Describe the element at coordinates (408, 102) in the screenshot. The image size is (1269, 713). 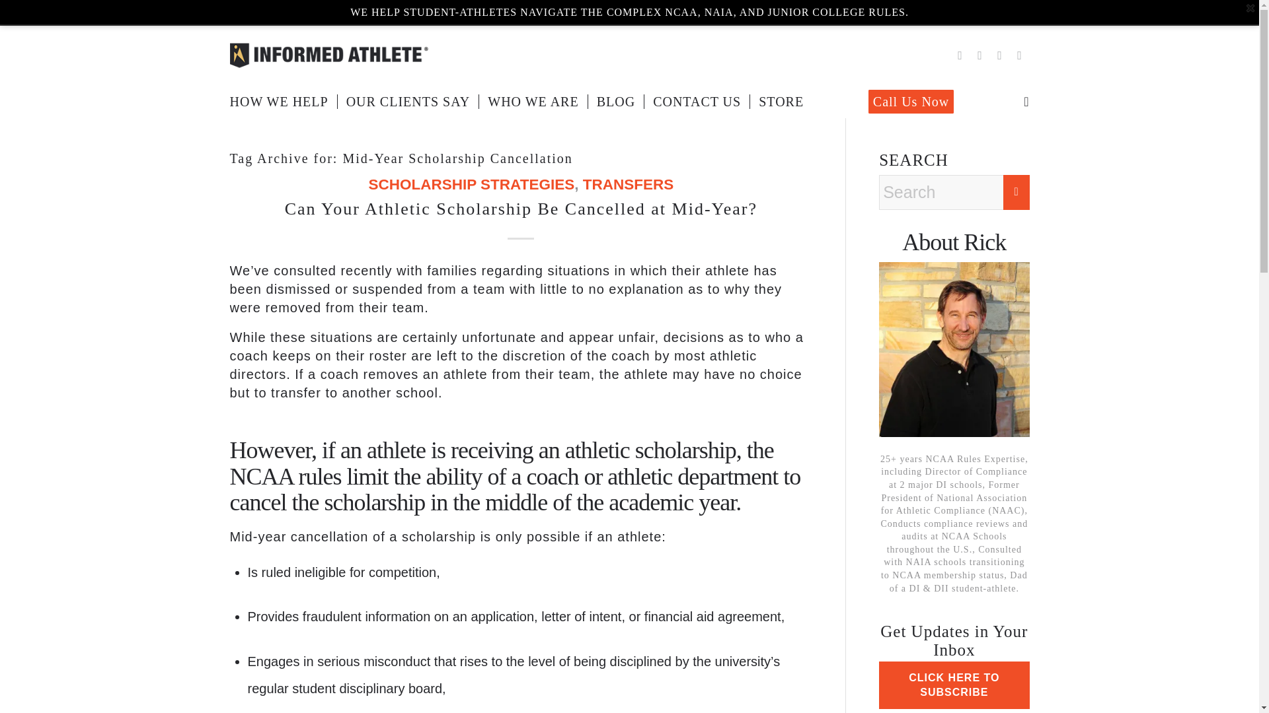
I see `OUR CLIENTS SAY` at that location.